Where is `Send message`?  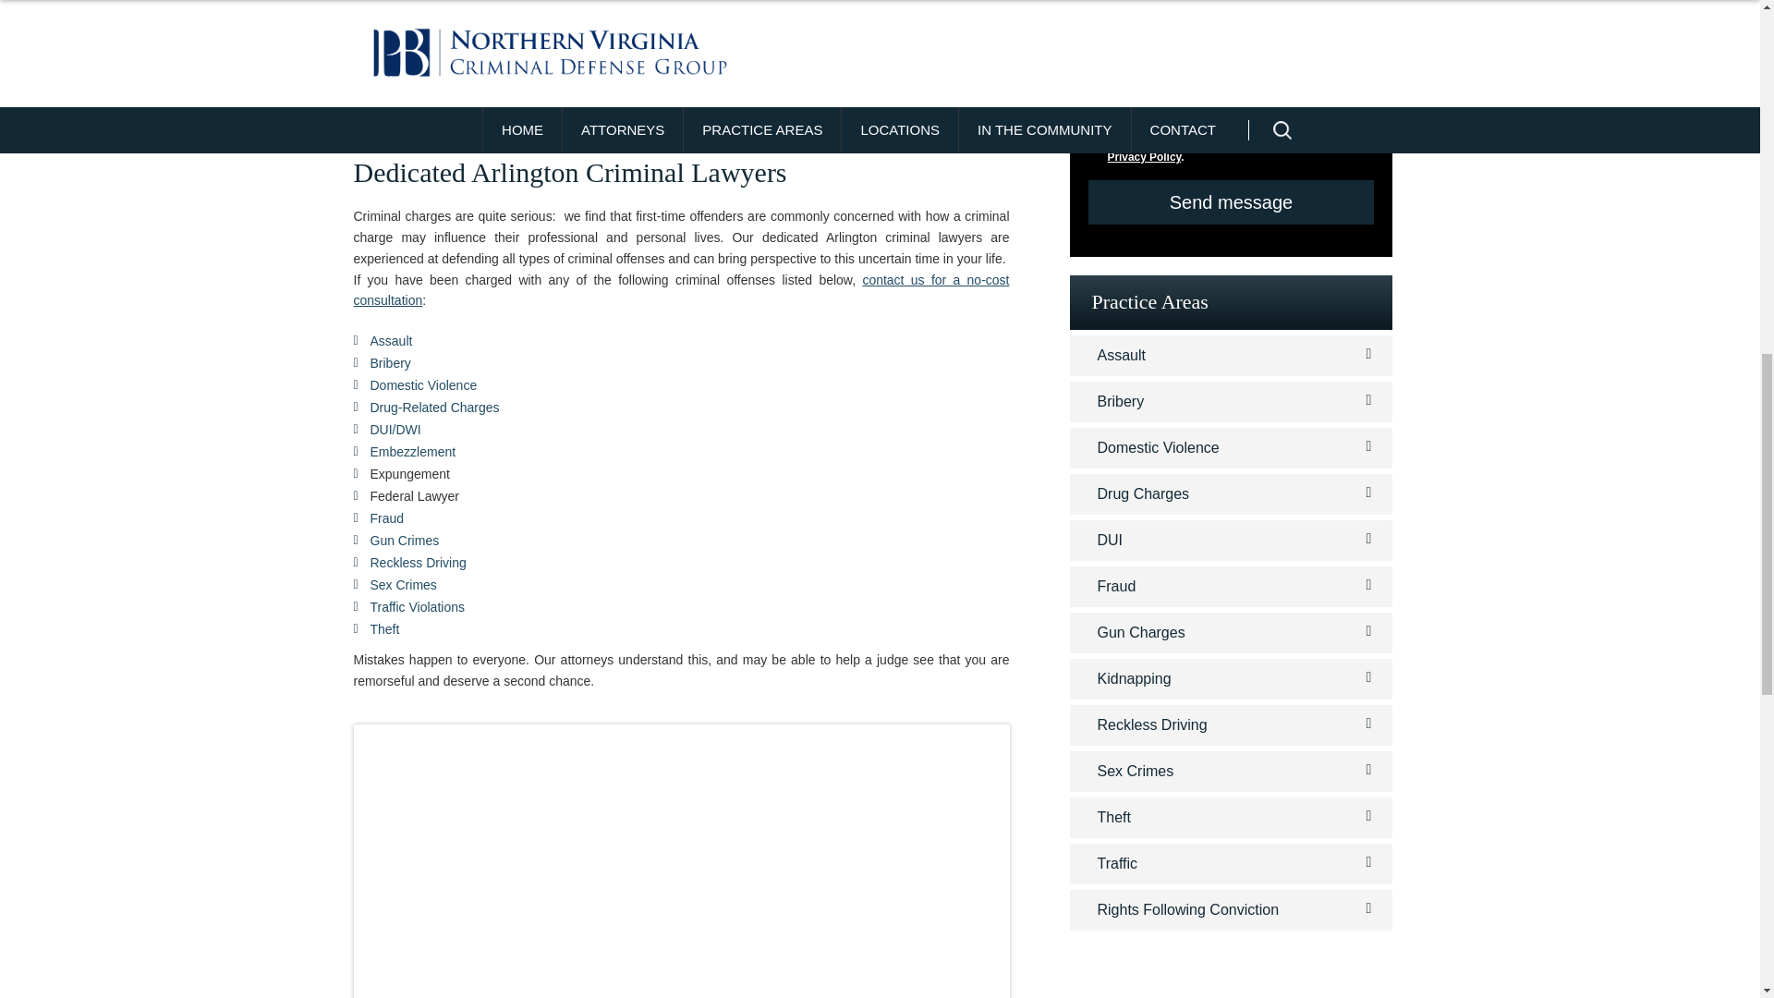
Send message is located at coordinates (1232, 202).